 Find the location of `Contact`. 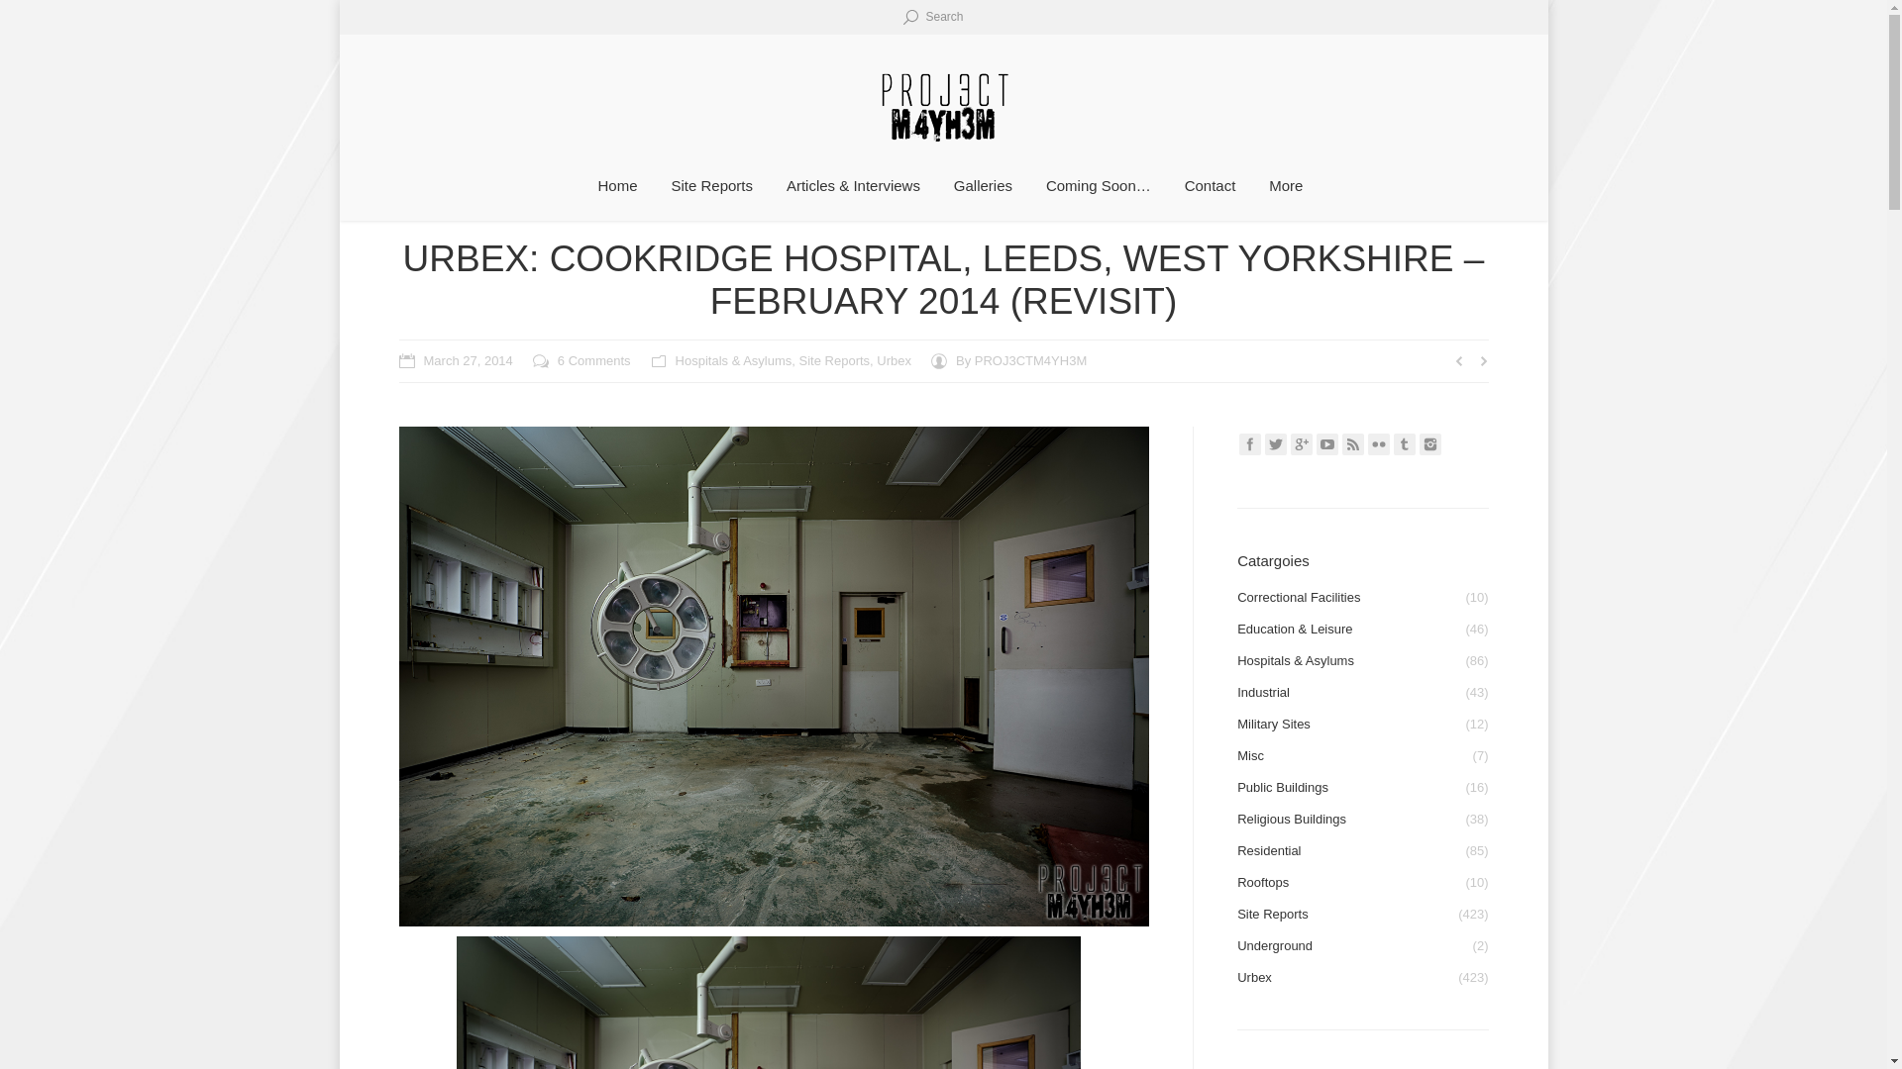

Contact is located at coordinates (1211, 186).